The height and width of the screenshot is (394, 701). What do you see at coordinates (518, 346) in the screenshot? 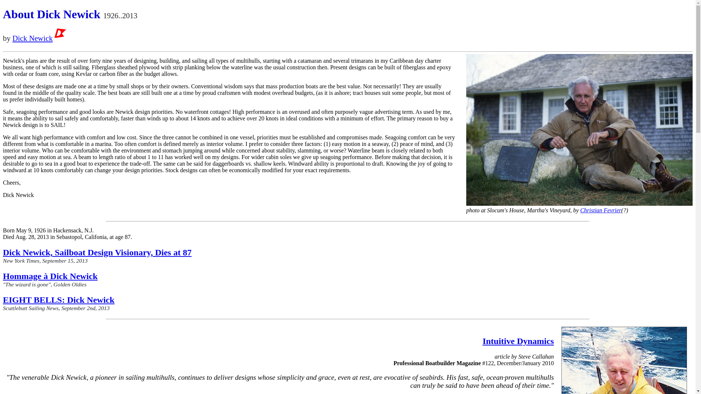
I see `Intuitive Dynamics` at bounding box center [518, 346].